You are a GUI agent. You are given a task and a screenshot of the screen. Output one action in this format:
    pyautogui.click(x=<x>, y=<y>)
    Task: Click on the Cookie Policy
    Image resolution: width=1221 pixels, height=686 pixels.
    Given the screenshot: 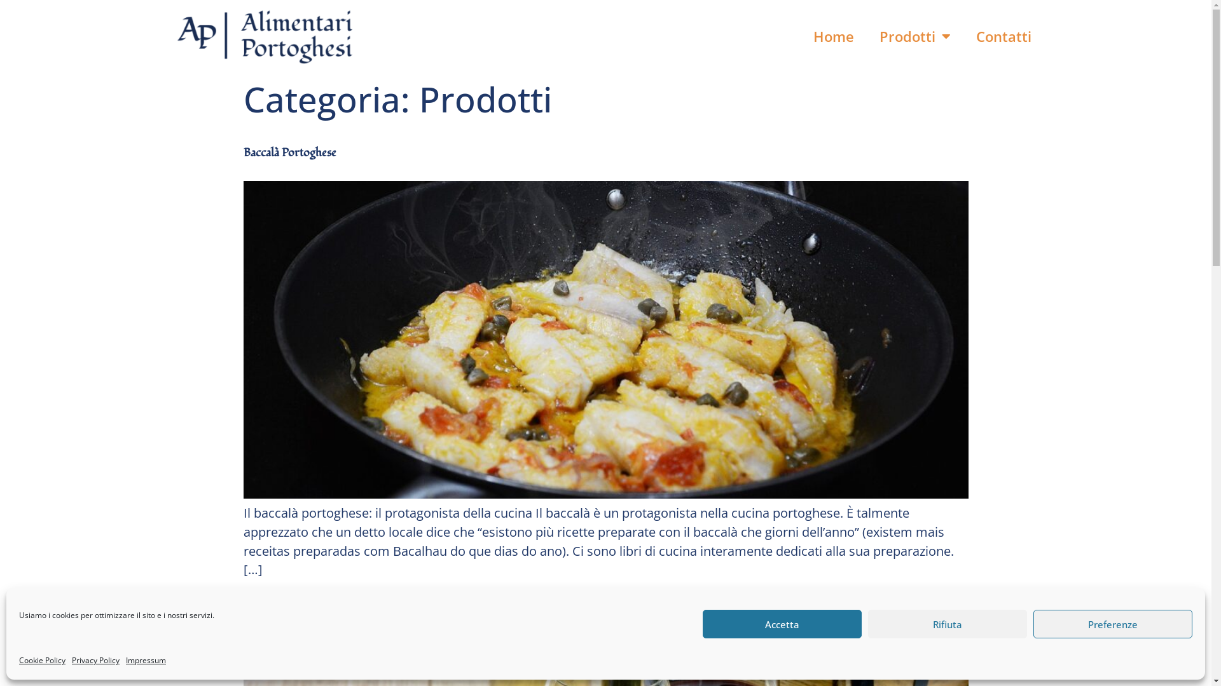 What is the action you would take?
    pyautogui.click(x=42, y=661)
    